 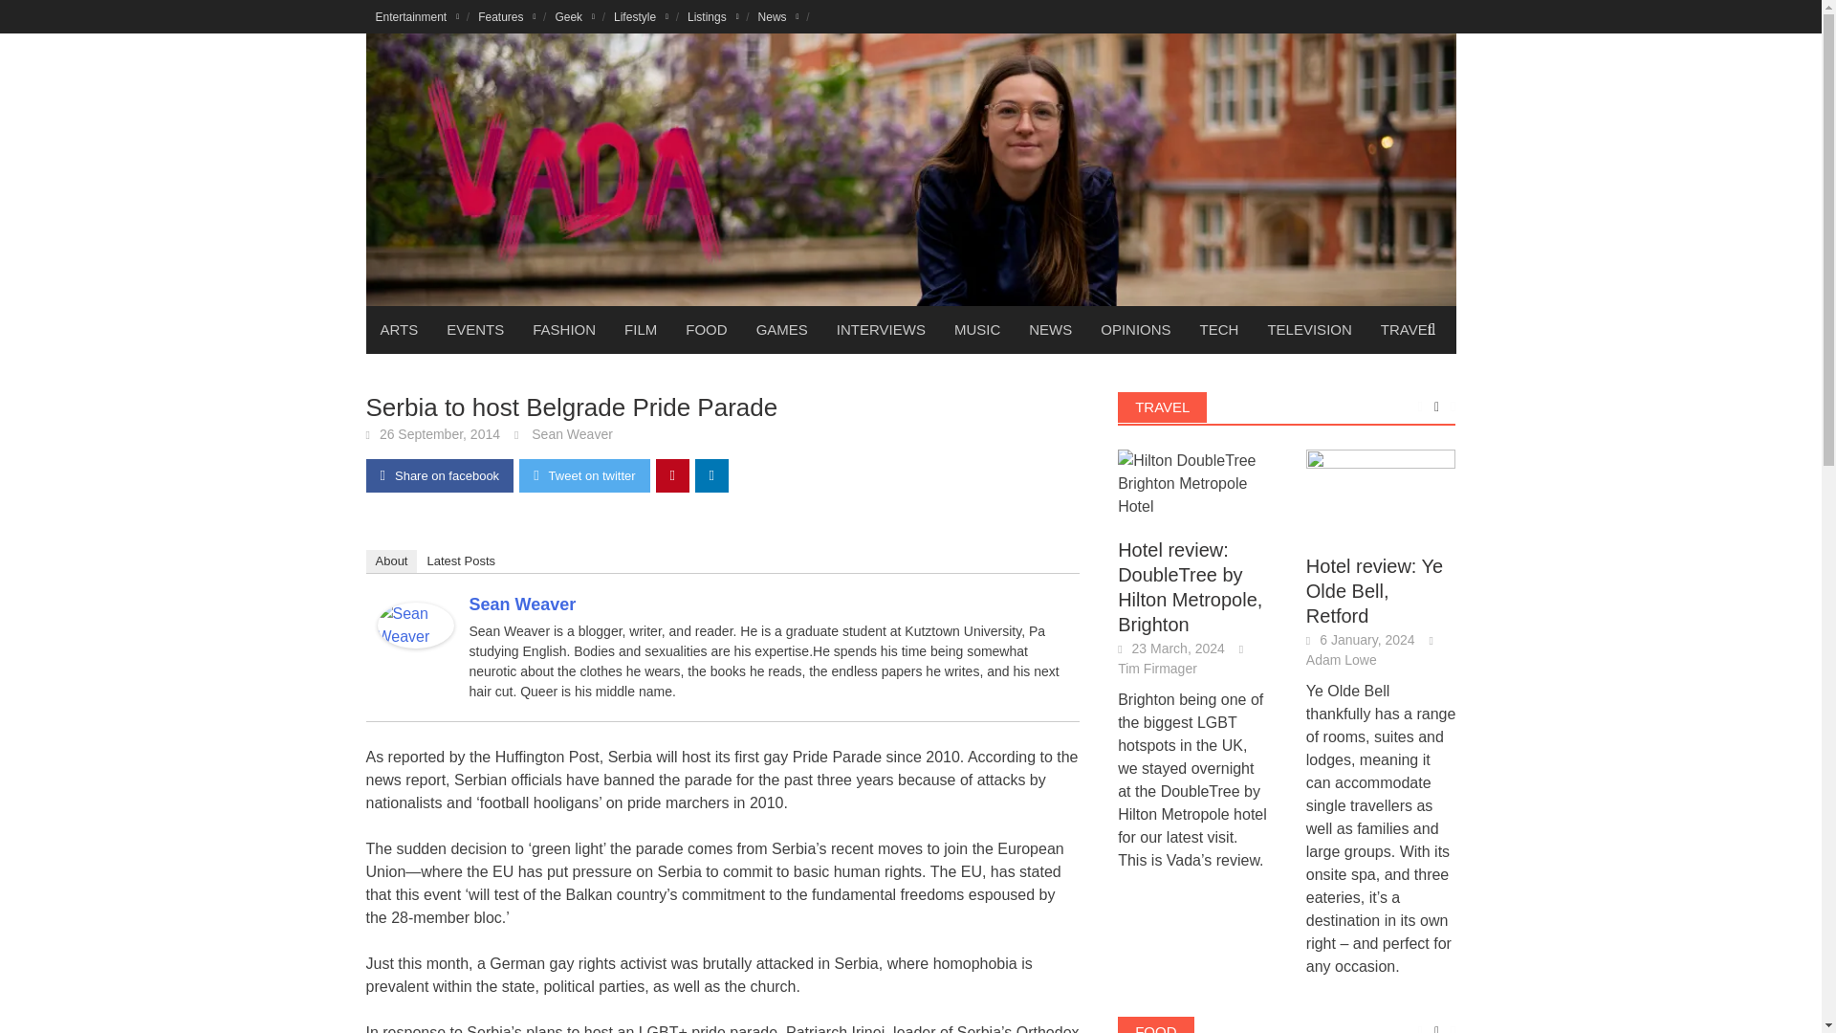 What do you see at coordinates (398, 329) in the screenshot?
I see `ARTS` at bounding box center [398, 329].